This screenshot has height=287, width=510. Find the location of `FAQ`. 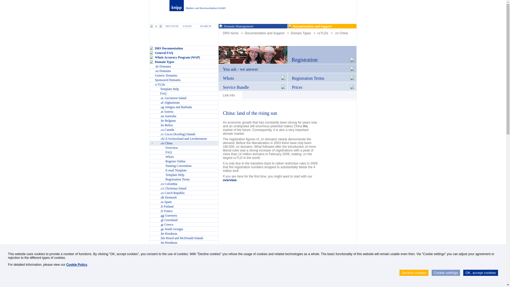

FAQ is located at coordinates (184, 94).